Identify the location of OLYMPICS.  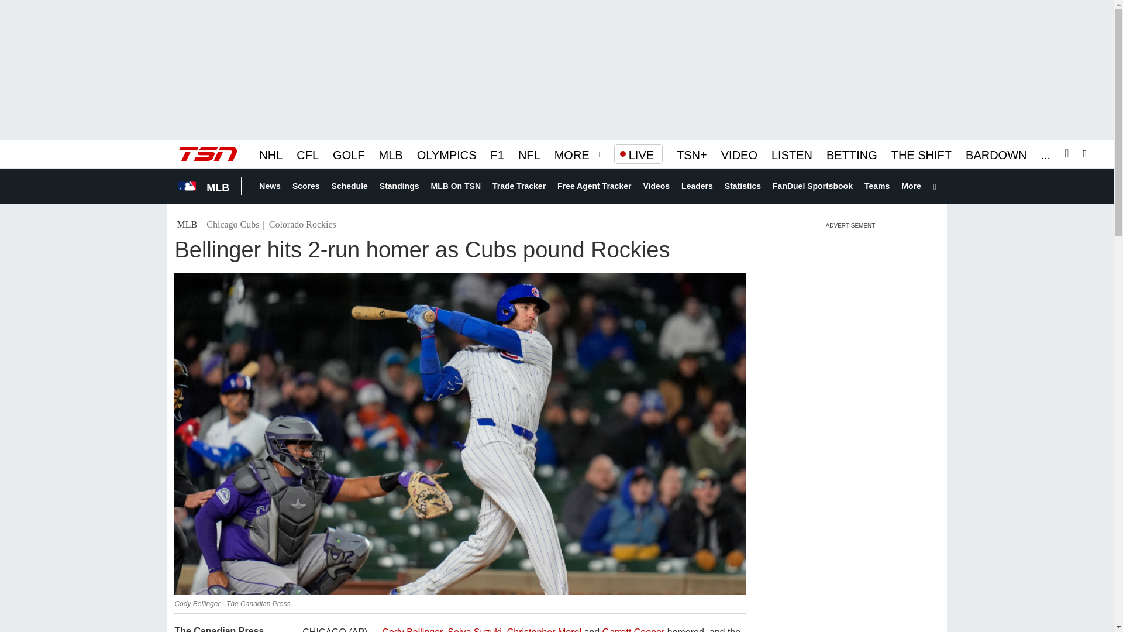
(446, 153).